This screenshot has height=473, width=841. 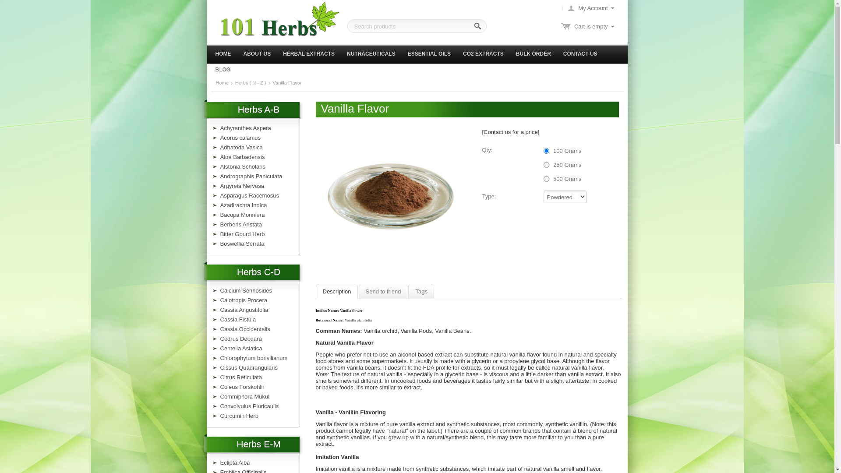 What do you see at coordinates (241, 378) in the screenshot?
I see `Citrus Reticulata` at bounding box center [241, 378].